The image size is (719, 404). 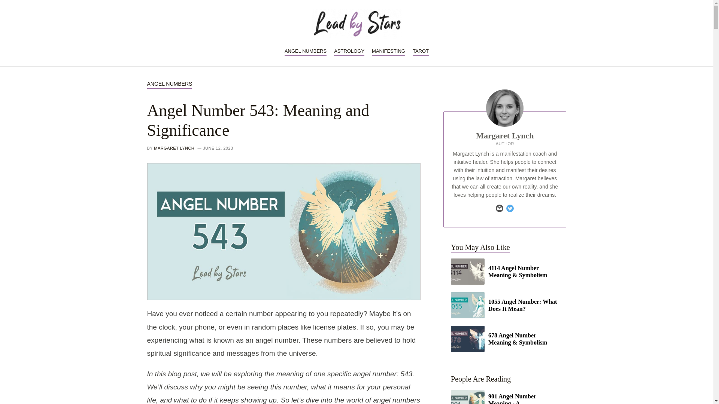 I want to click on ANGEL NUMBERS, so click(x=306, y=51).